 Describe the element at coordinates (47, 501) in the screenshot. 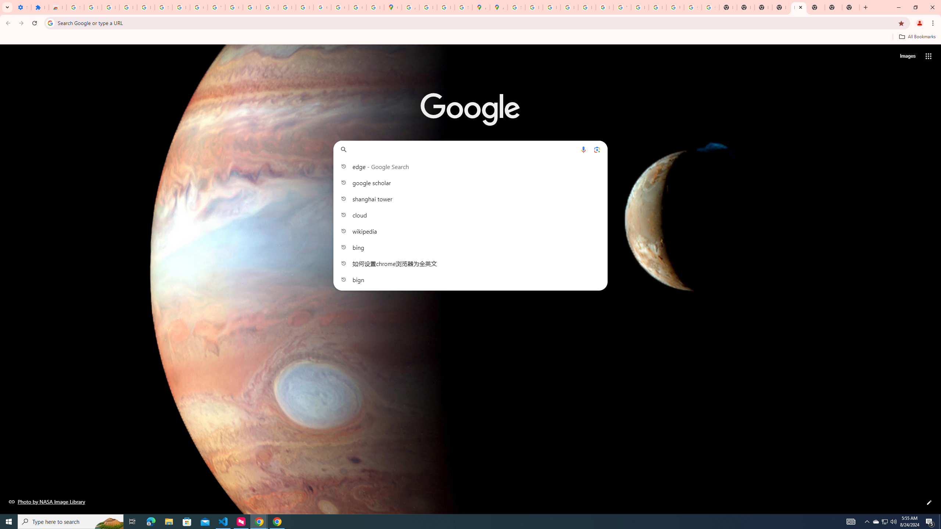

I see `Photo by NASA Image Library` at that location.